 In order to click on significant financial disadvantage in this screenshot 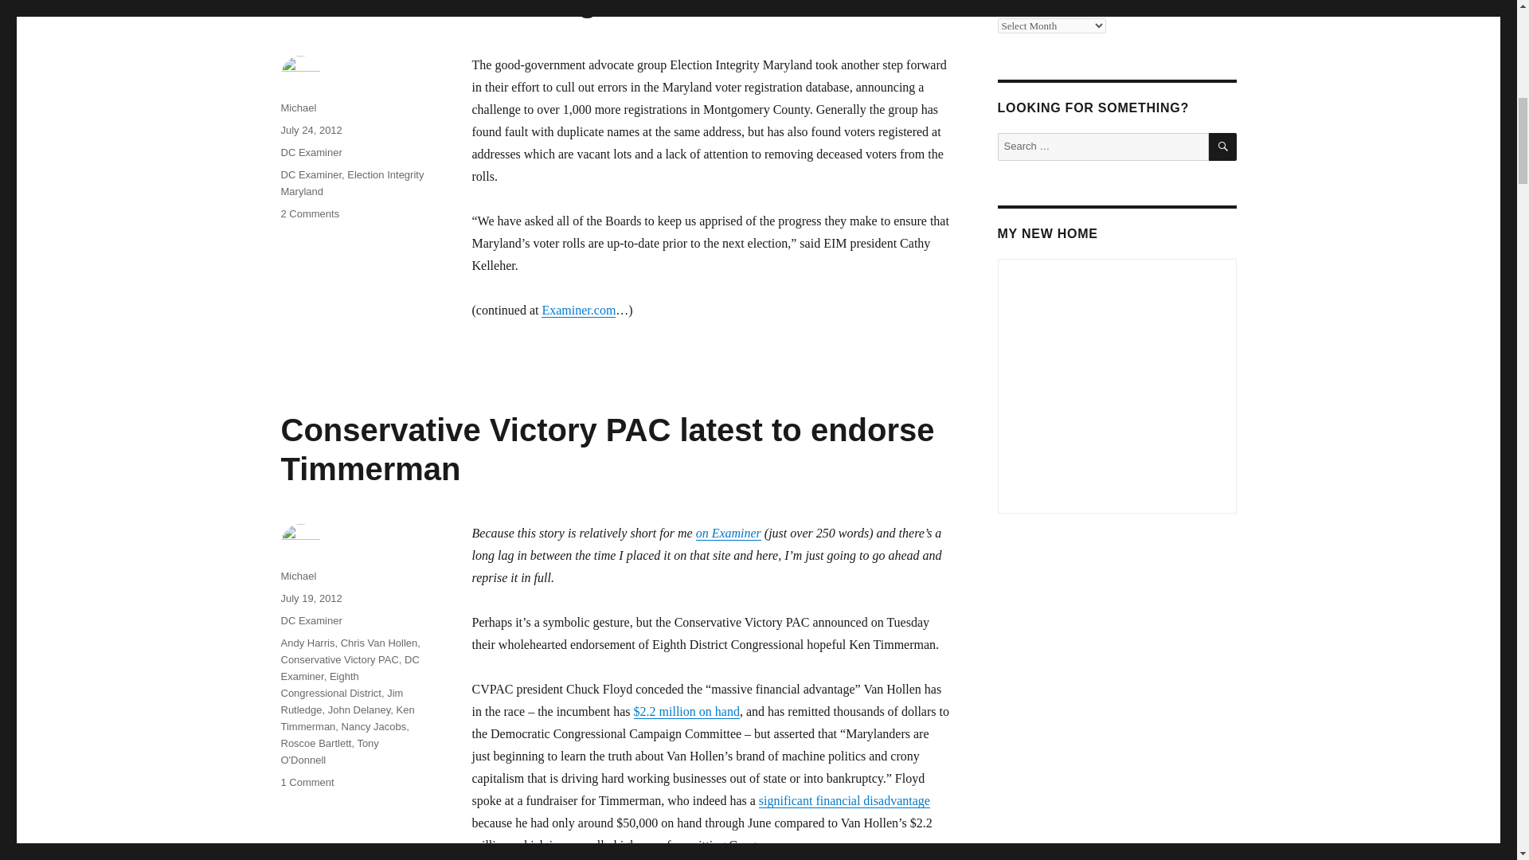, I will do `click(844, 800)`.